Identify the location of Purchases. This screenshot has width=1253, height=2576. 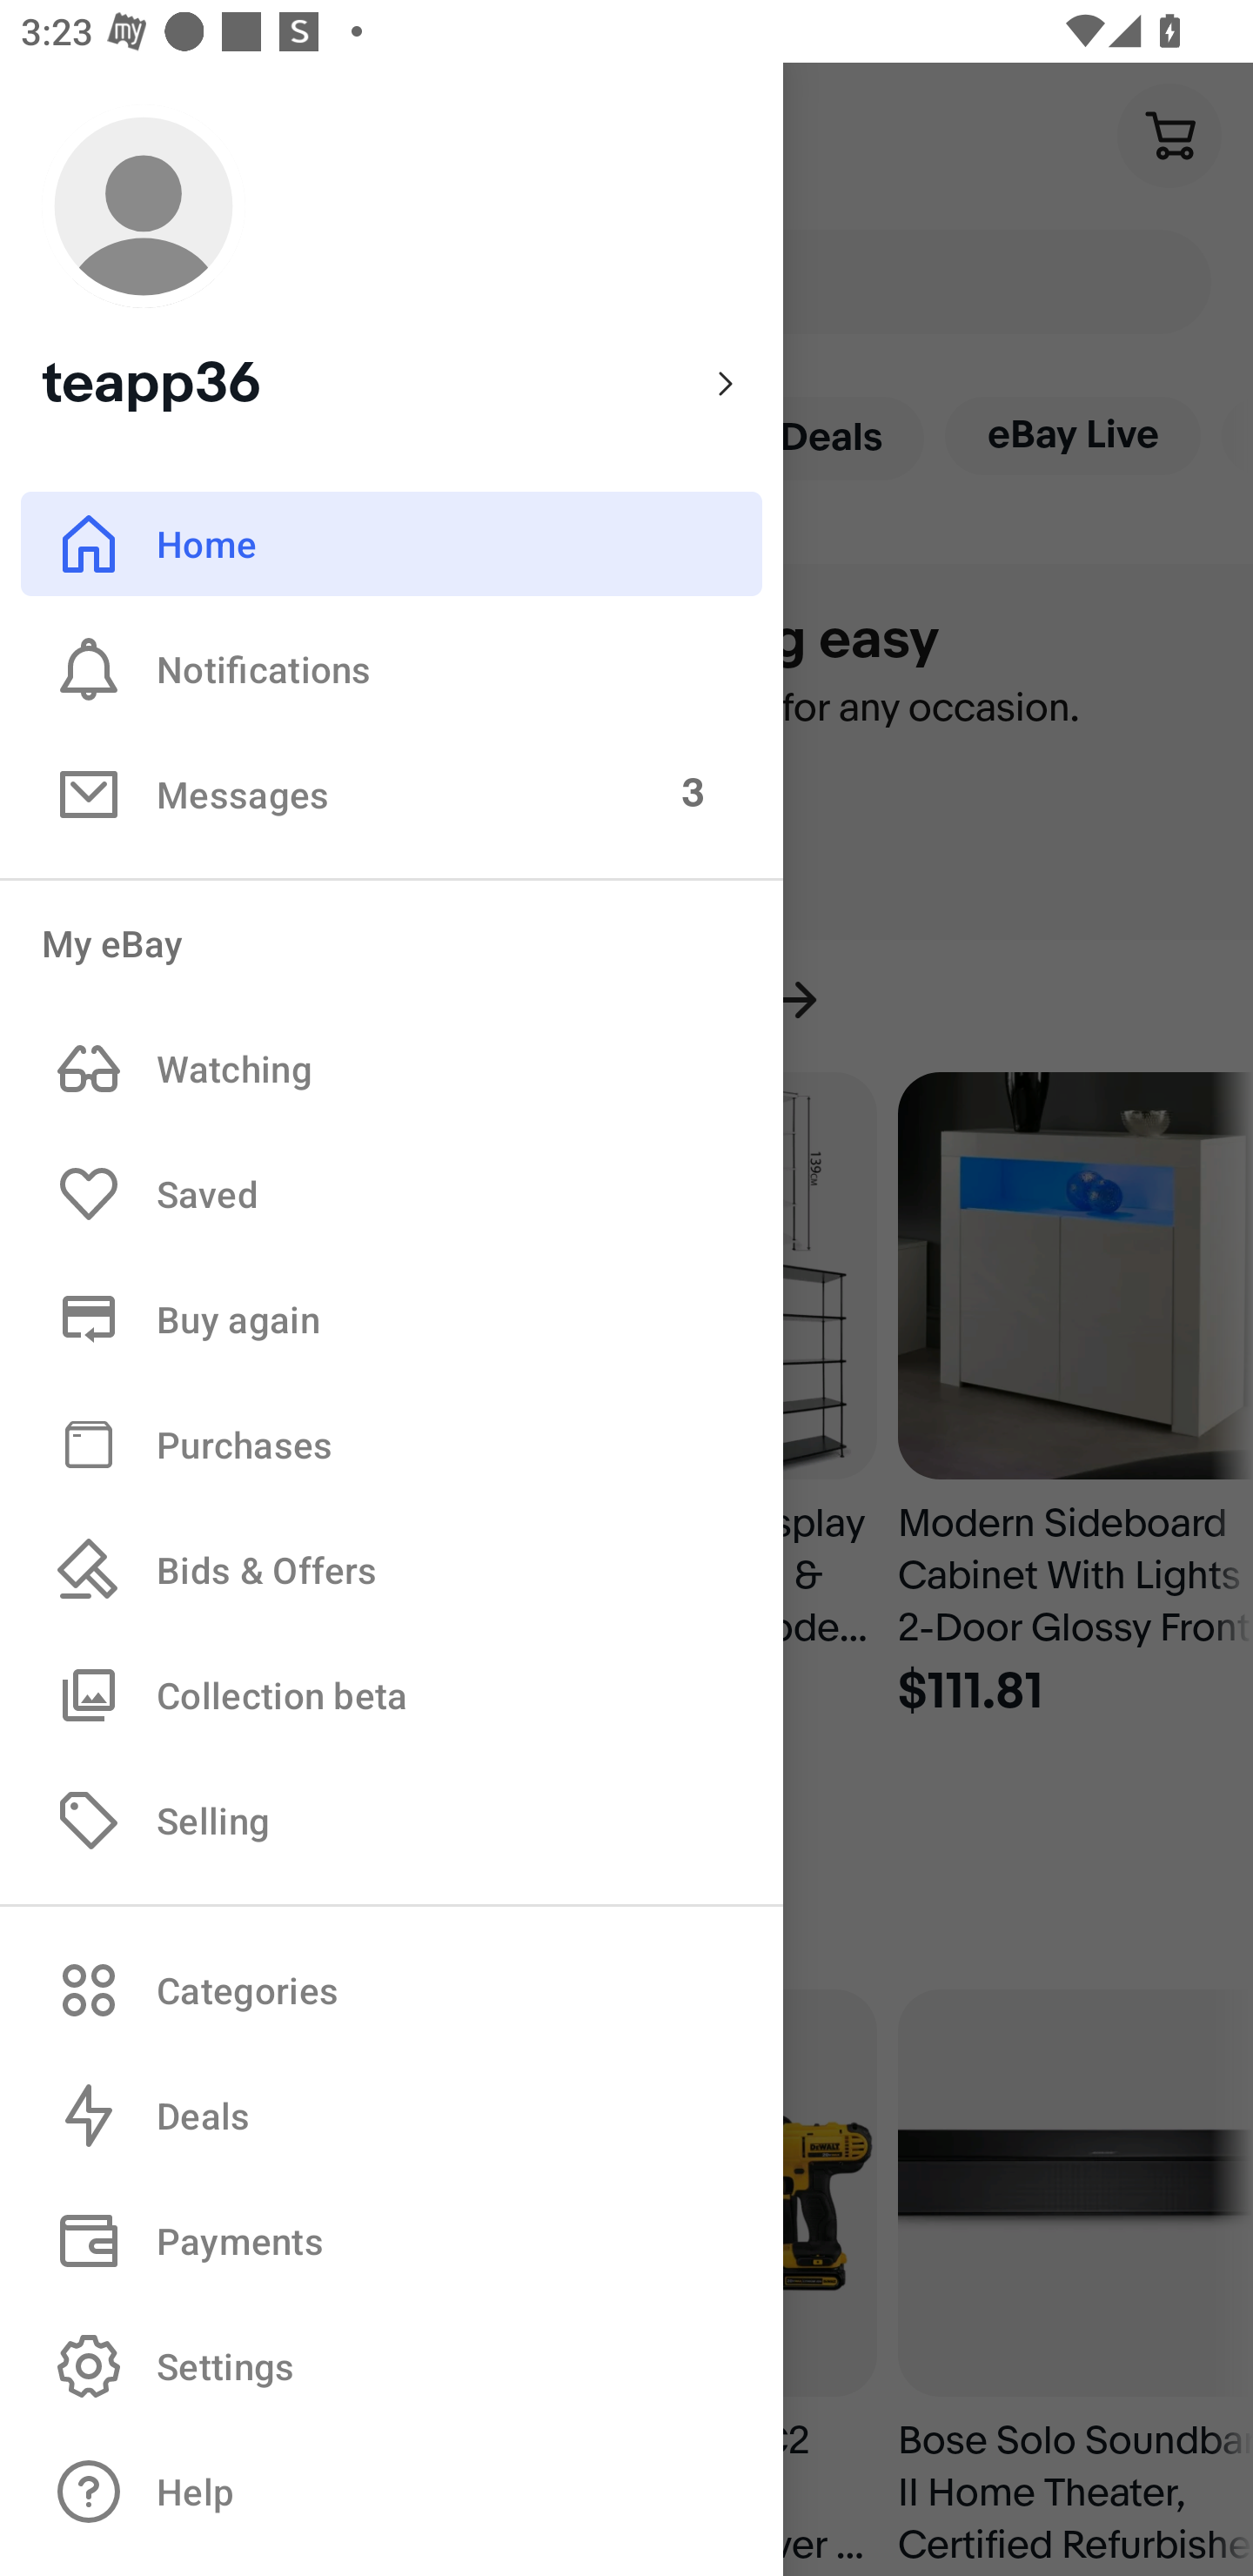
(392, 1443).